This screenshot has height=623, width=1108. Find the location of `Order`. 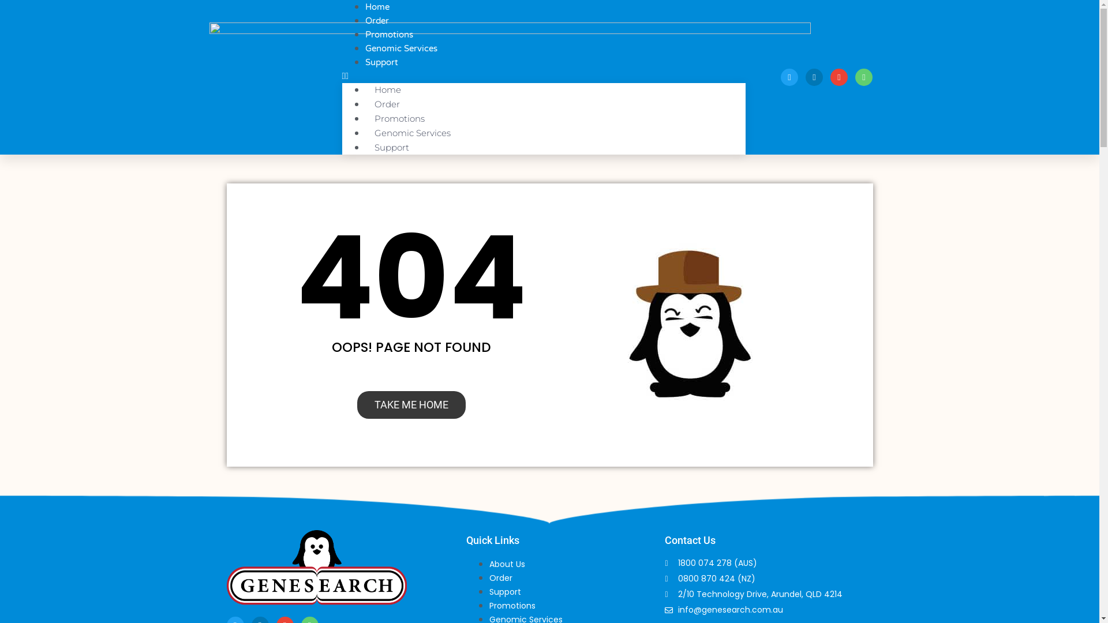

Order is located at coordinates (501, 578).